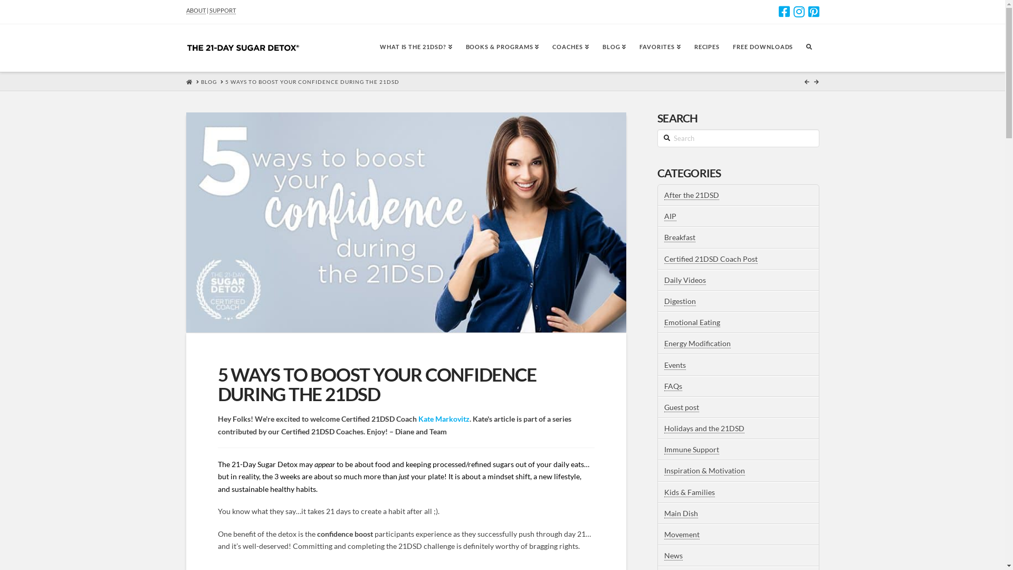 The height and width of the screenshot is (570, 1013). Describe the element at coordinates (697, 344) in the screenshot. I see `Energy Modification` at that location.